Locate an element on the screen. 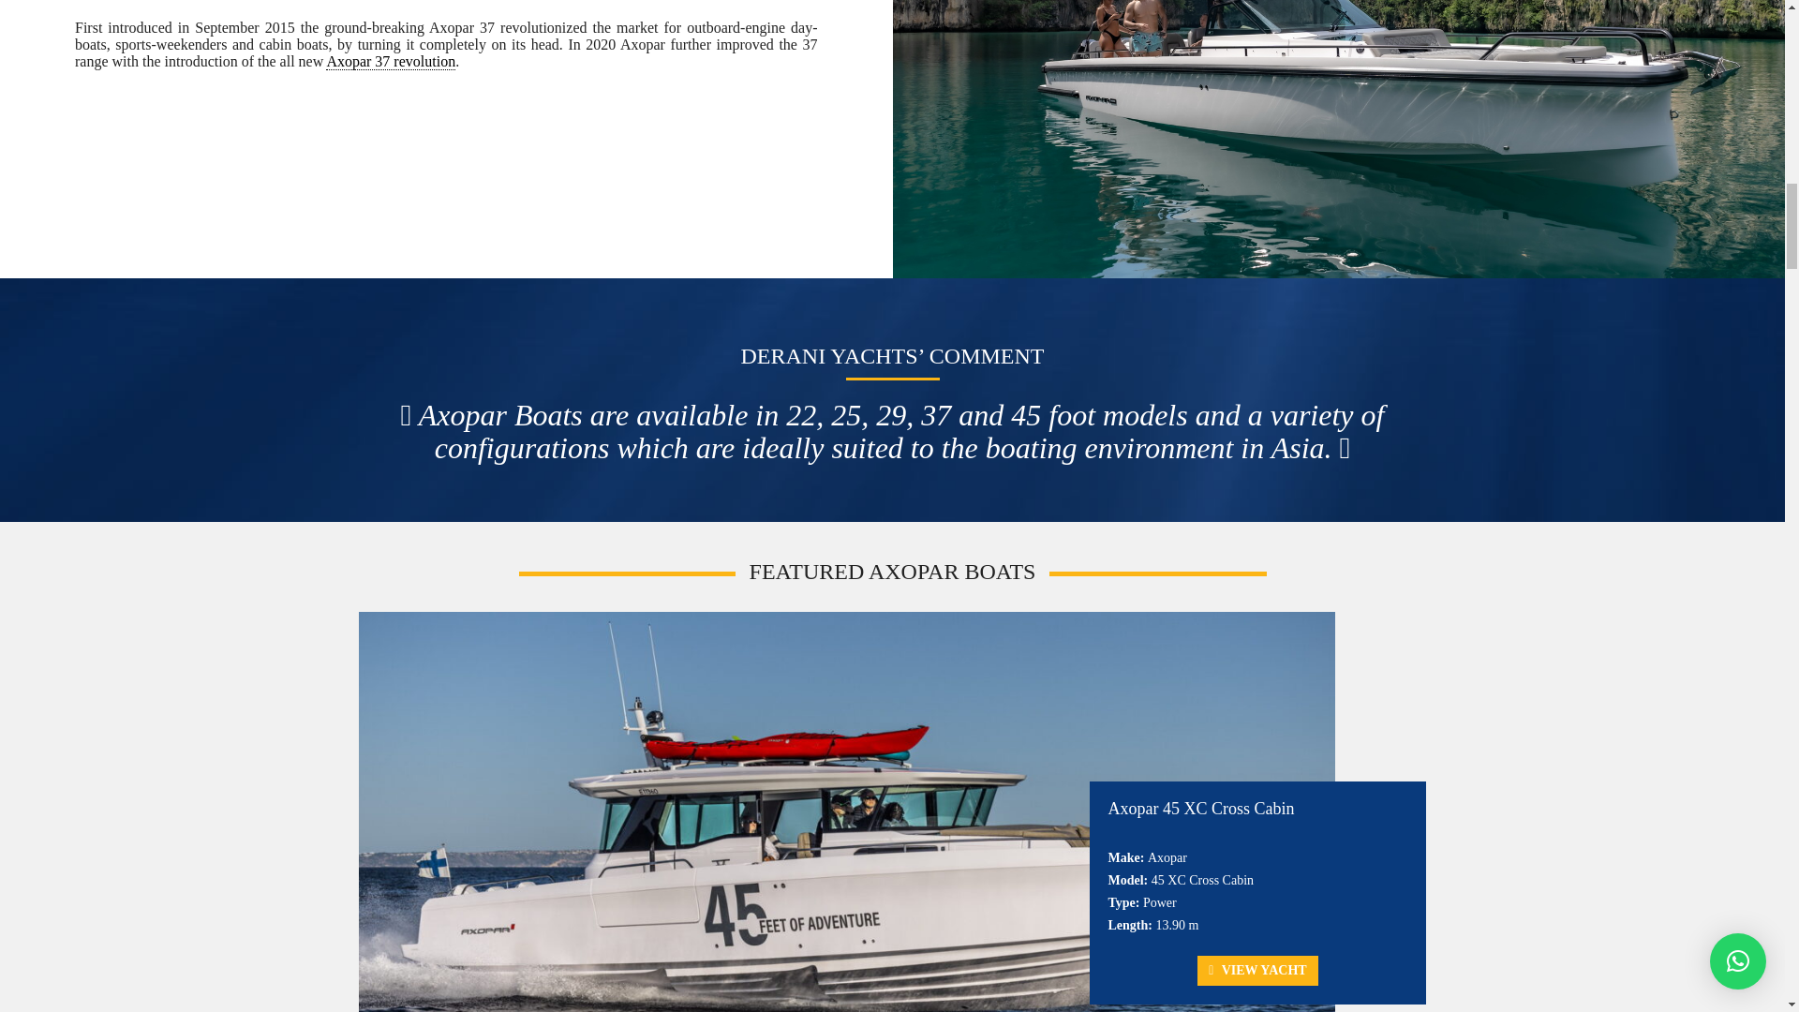  Axopar 37 revolution is located at coordinates (390, 62).